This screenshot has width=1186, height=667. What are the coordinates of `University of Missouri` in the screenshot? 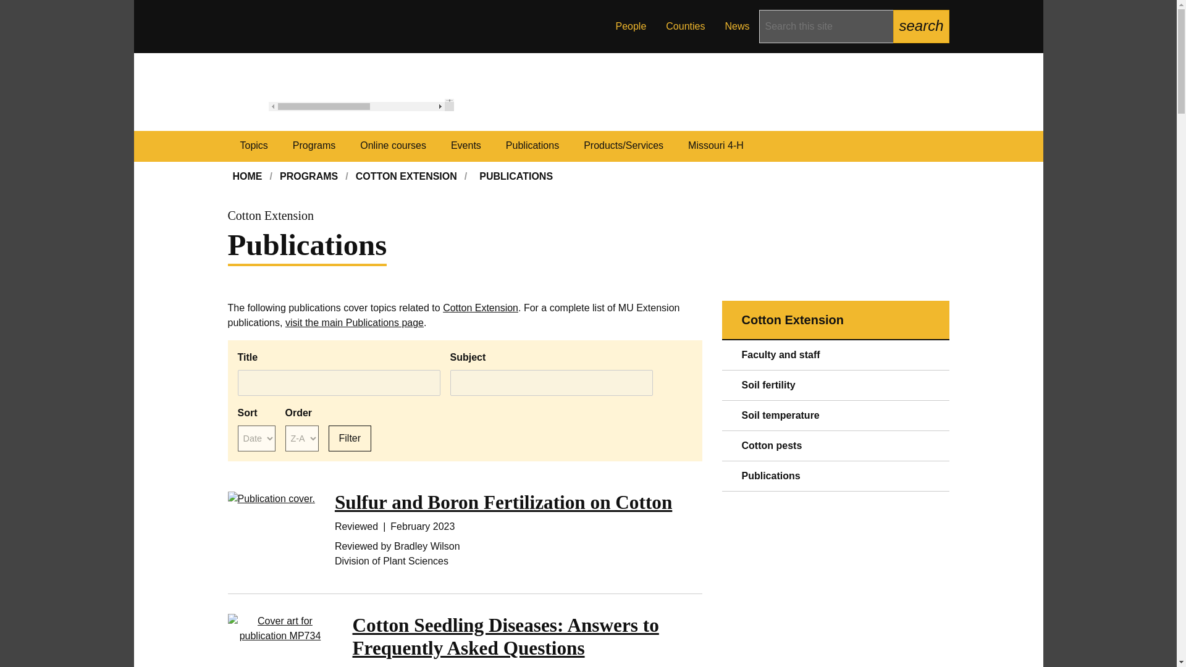 It's located at (361, 105).